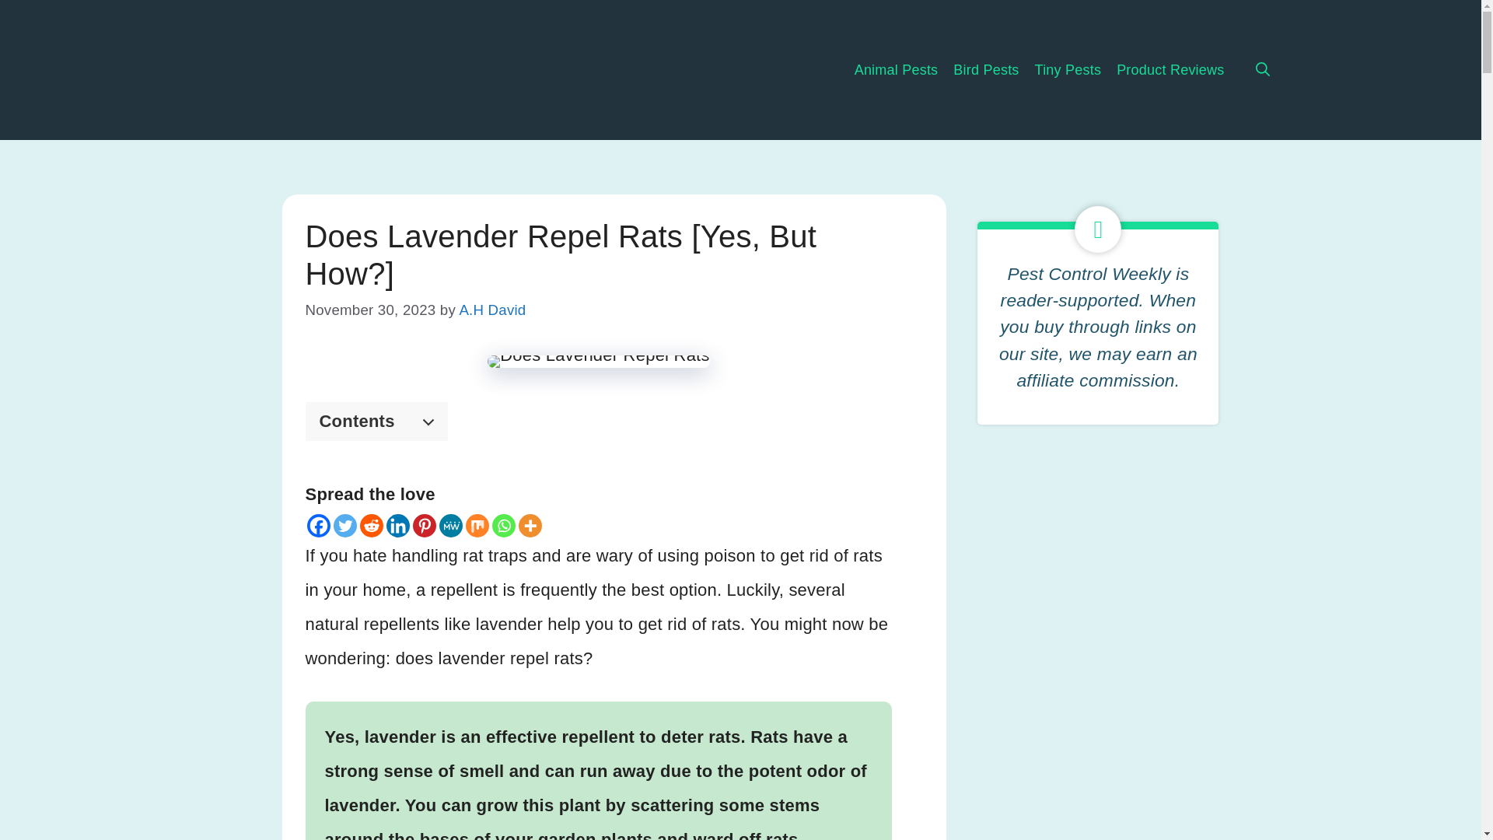  I want to click on Product Reviews, so click(1170, 70).